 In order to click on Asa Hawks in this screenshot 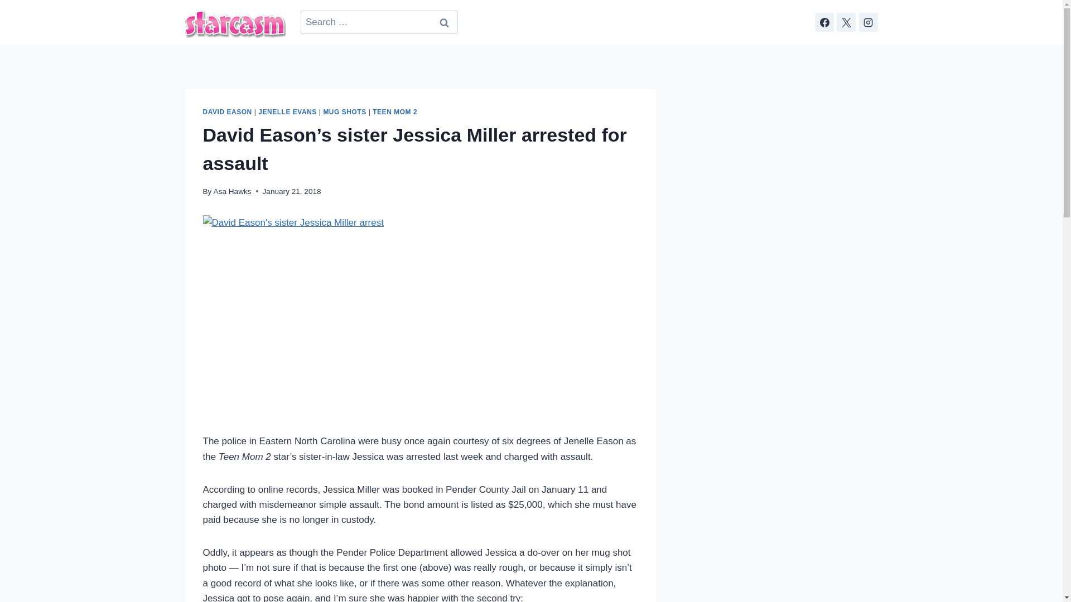, I will do `click(232, 191)`.